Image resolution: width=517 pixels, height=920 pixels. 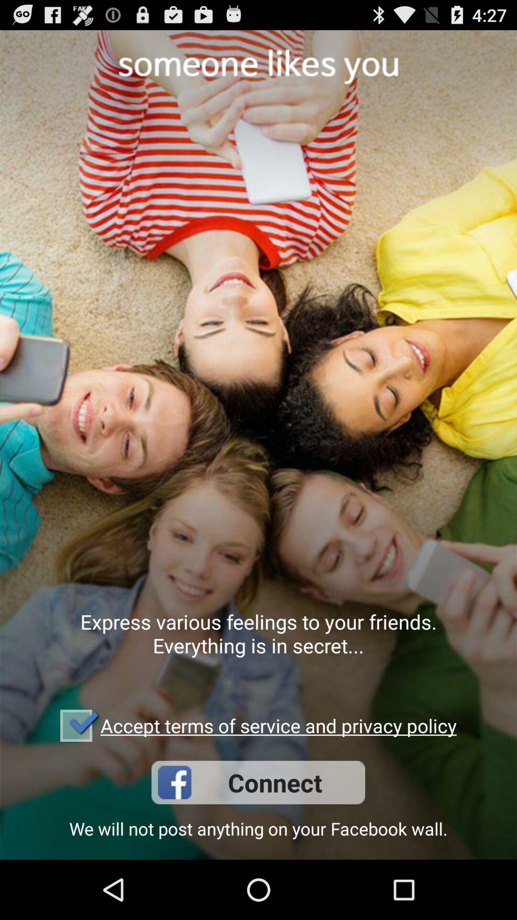 What do you see at coordinates (258, 782) in the screenshot?
I see `press the app below accept terms of icon` at bounding box center [258, 782].